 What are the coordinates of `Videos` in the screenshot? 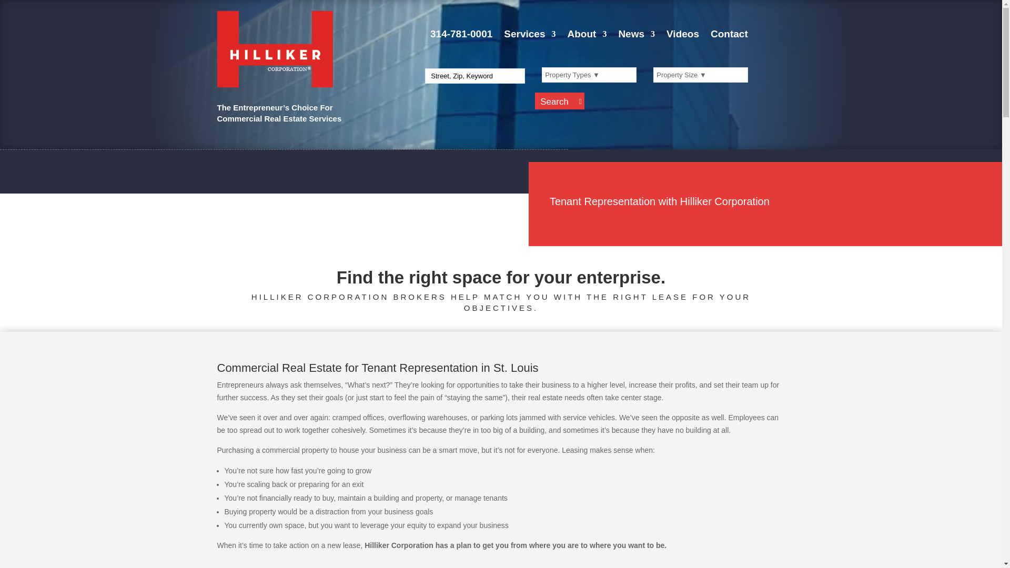 It's located at (683, 36).